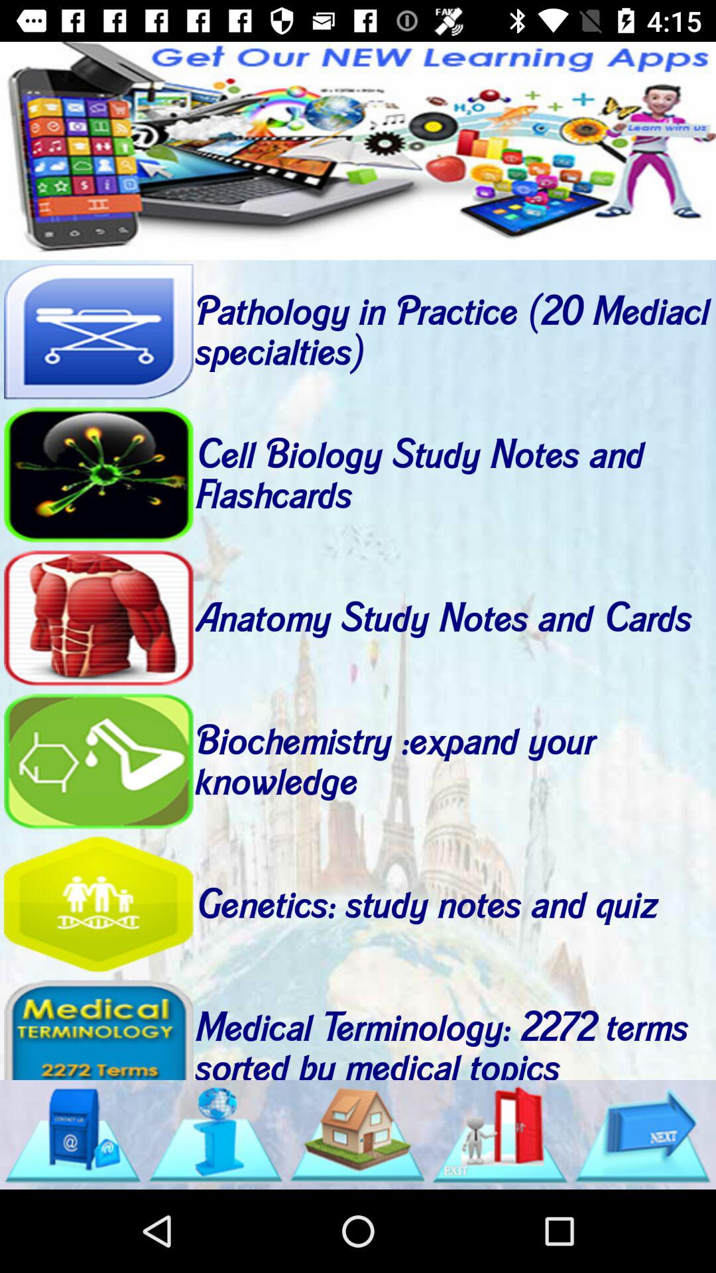 Image resolution: width=716 pixels, height=1273 pixels. Describe the element at coordinates (98, 761) in the screenshot. I see `go to biochemistry` at that location.